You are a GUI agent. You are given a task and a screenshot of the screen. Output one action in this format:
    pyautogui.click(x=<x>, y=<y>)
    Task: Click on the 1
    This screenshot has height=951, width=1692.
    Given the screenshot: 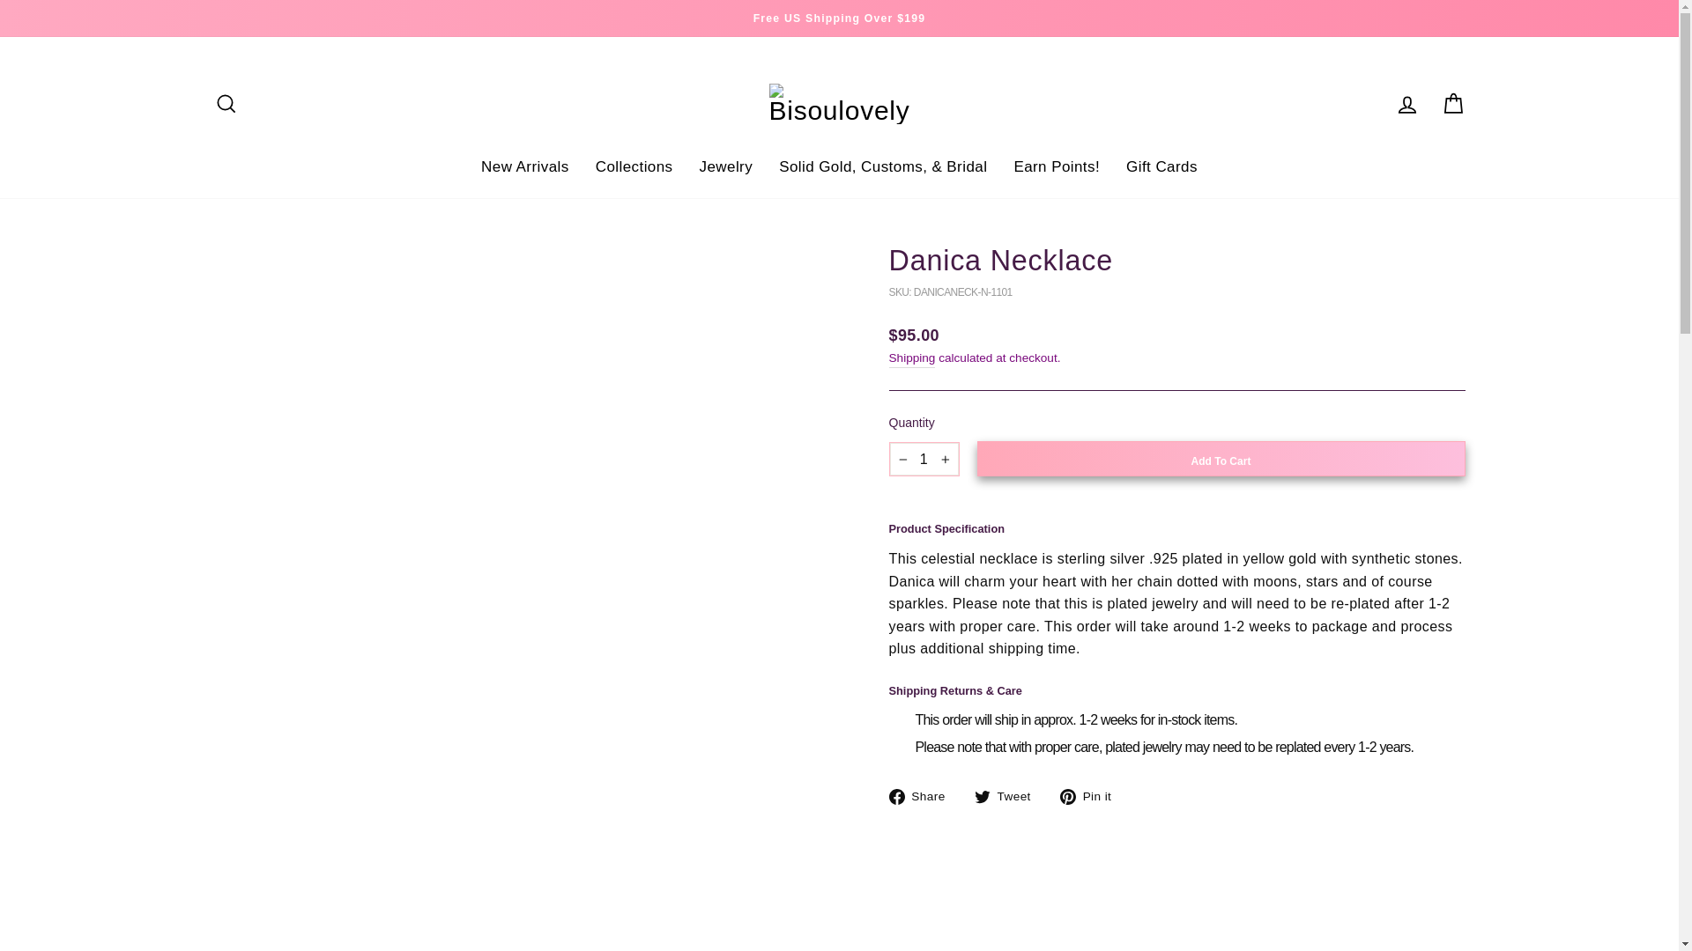 What is the action you would take?
    pyautogui.click(x=924, y=460)
    